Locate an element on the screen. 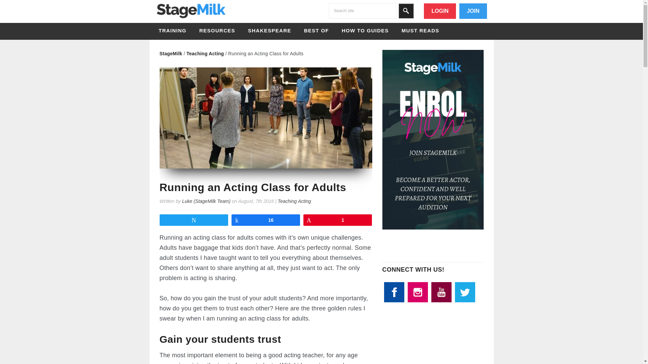 The image size is (648, 364). RESOURCES is located at coordinates (217, 30).